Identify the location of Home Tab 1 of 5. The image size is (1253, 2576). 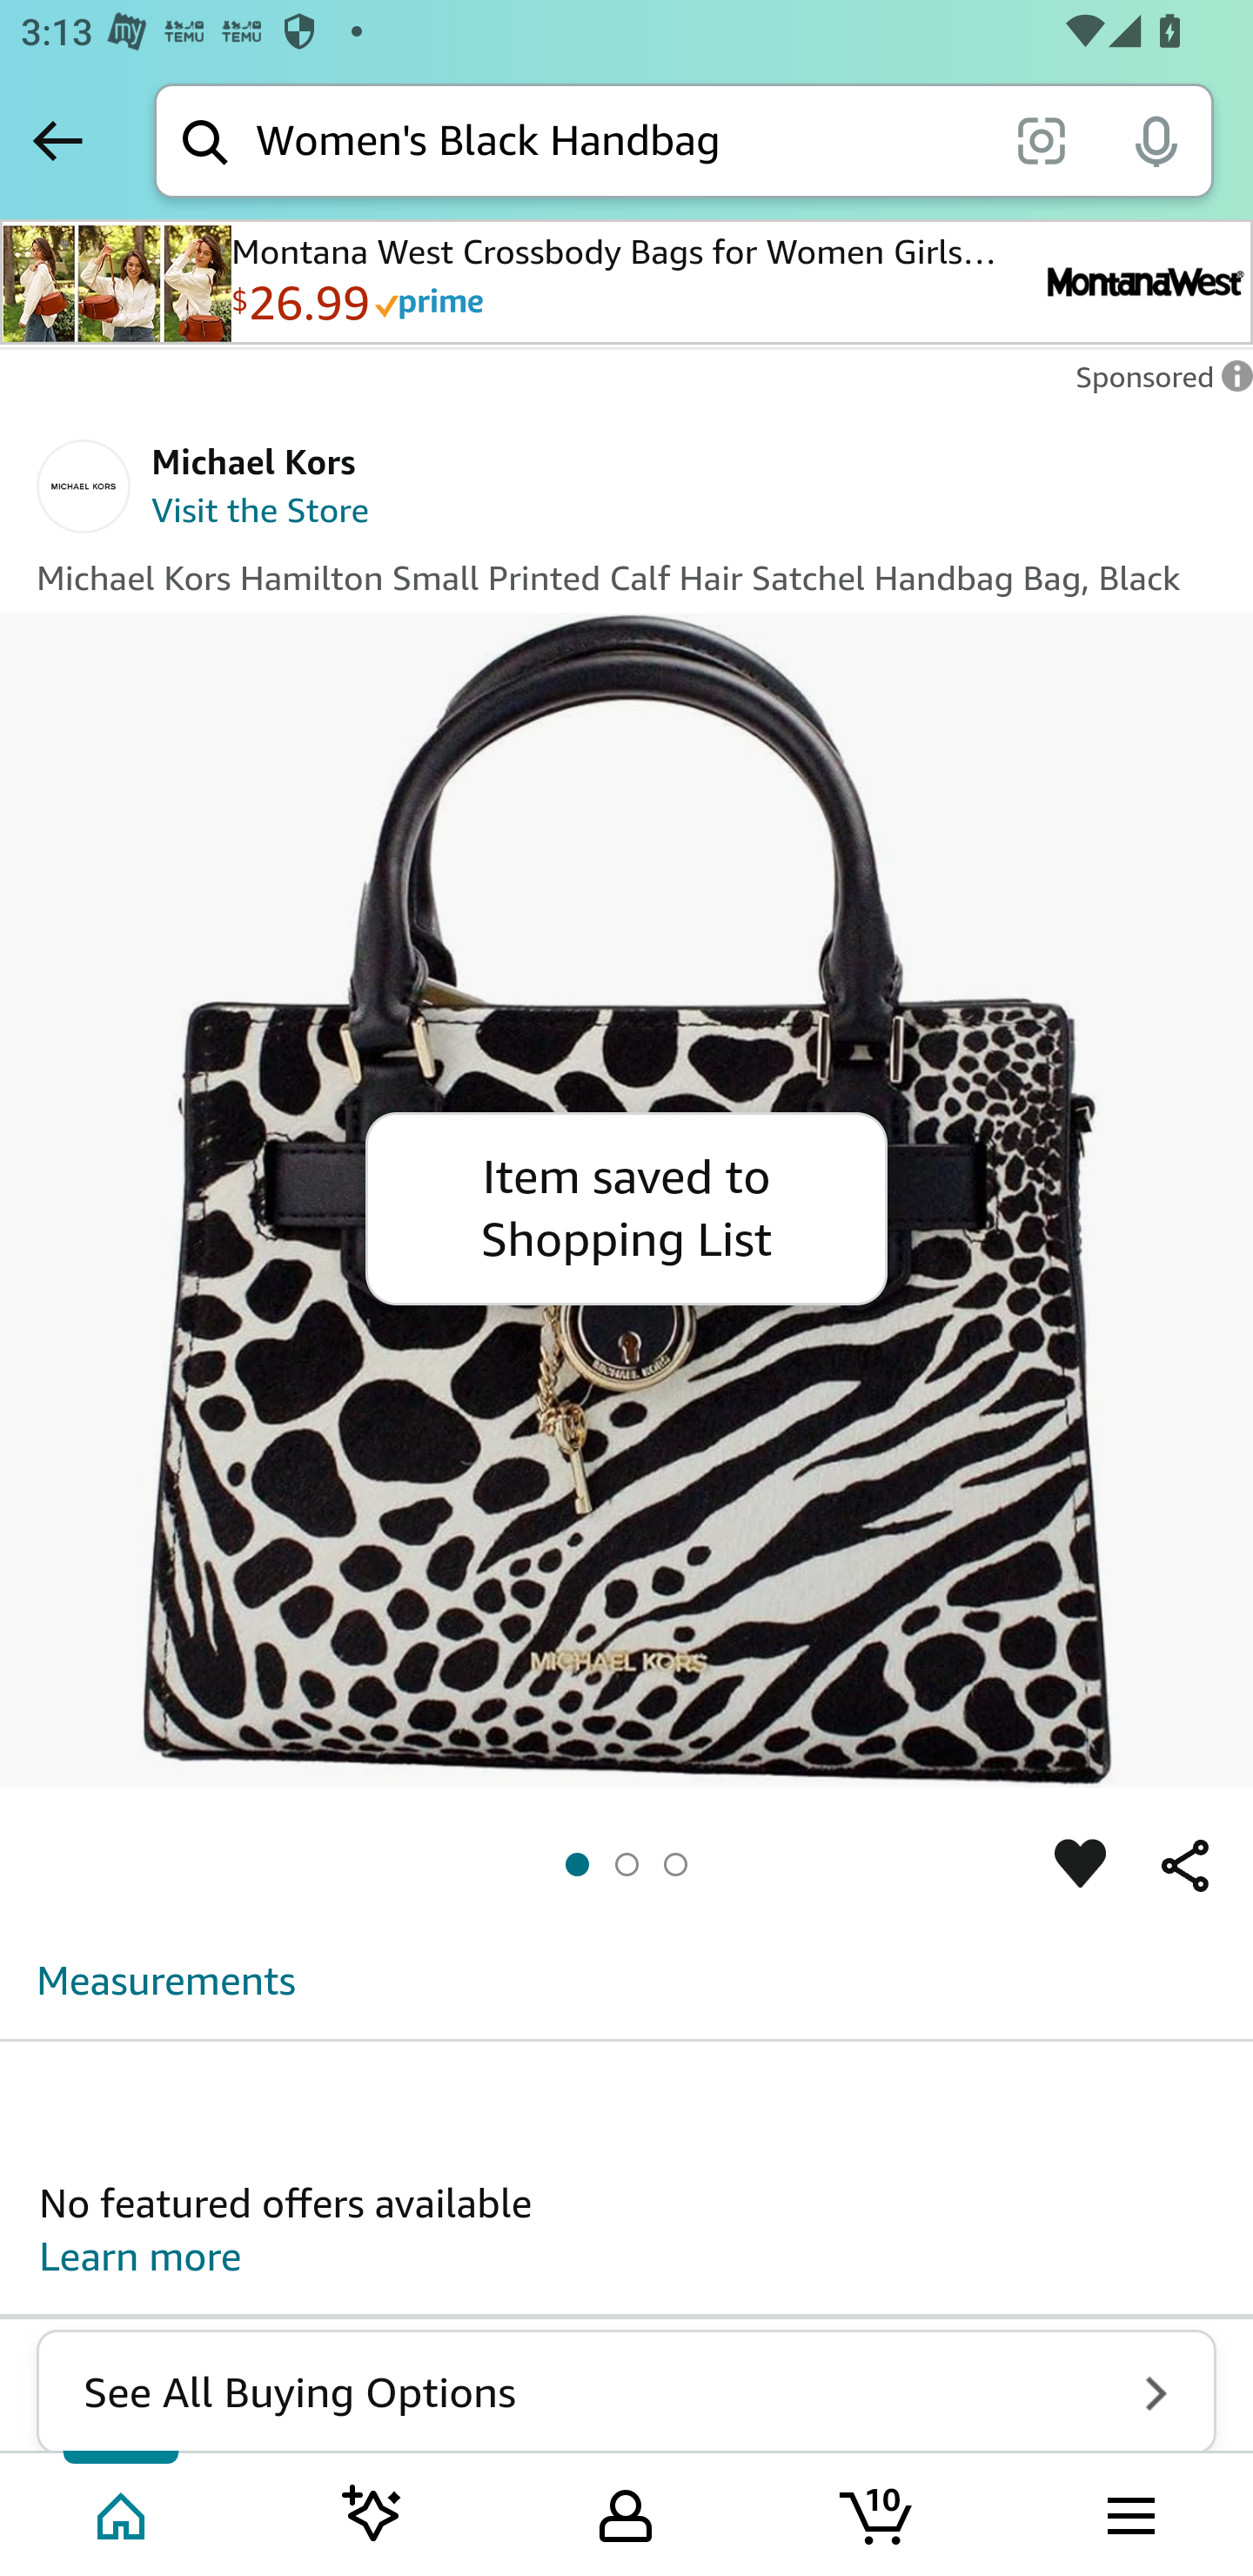
(124, 2512).